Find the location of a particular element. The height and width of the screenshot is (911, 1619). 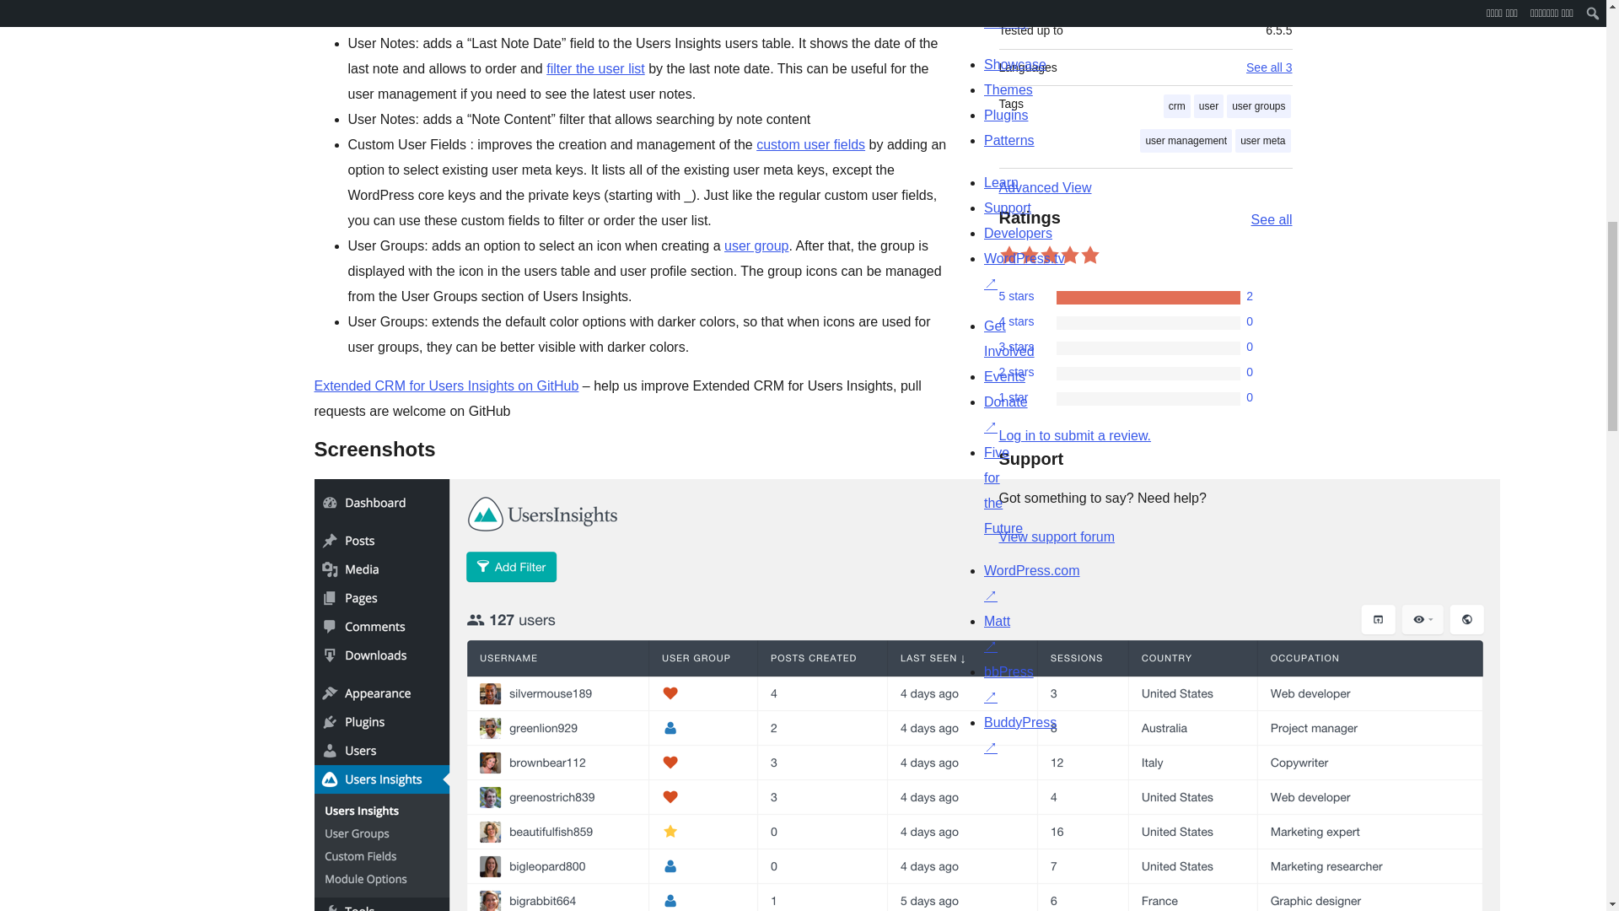

Log in to WordPress.org is located at coordinates (1074, 435).